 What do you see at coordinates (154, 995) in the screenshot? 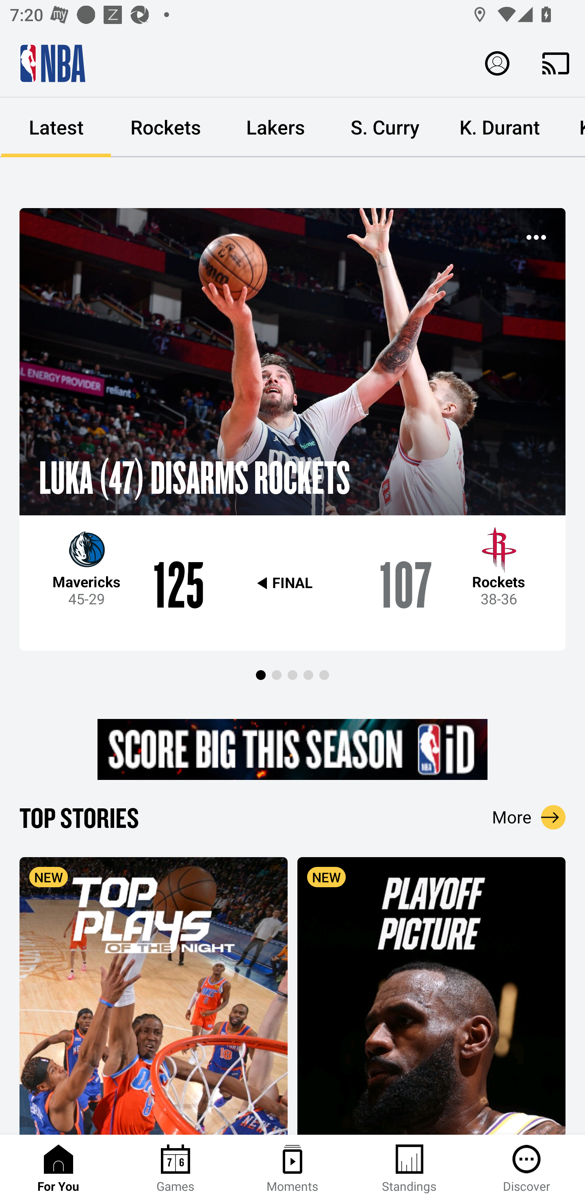
I see `NEW` at bounding box center [154, 995].